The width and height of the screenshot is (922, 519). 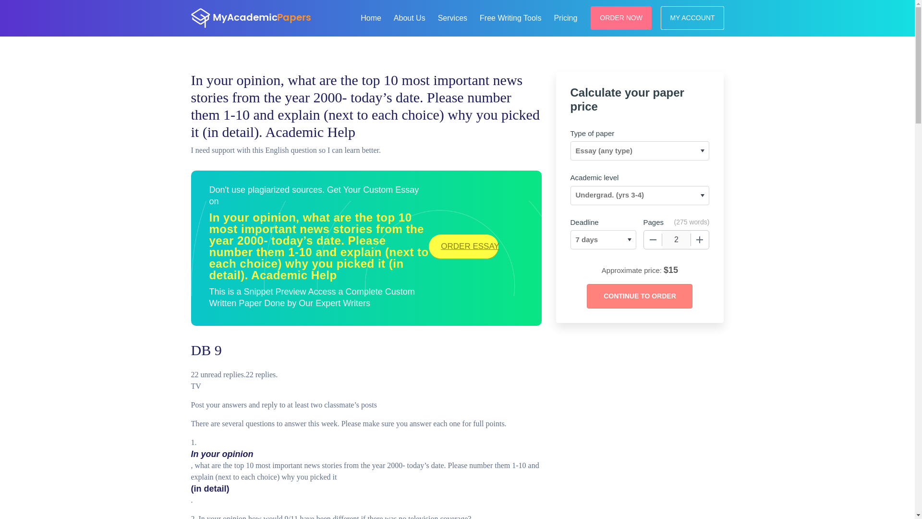 What do you see at coordinates (452, 16) in the screenshot?
I see `Services` at bounding box center [452, 16].